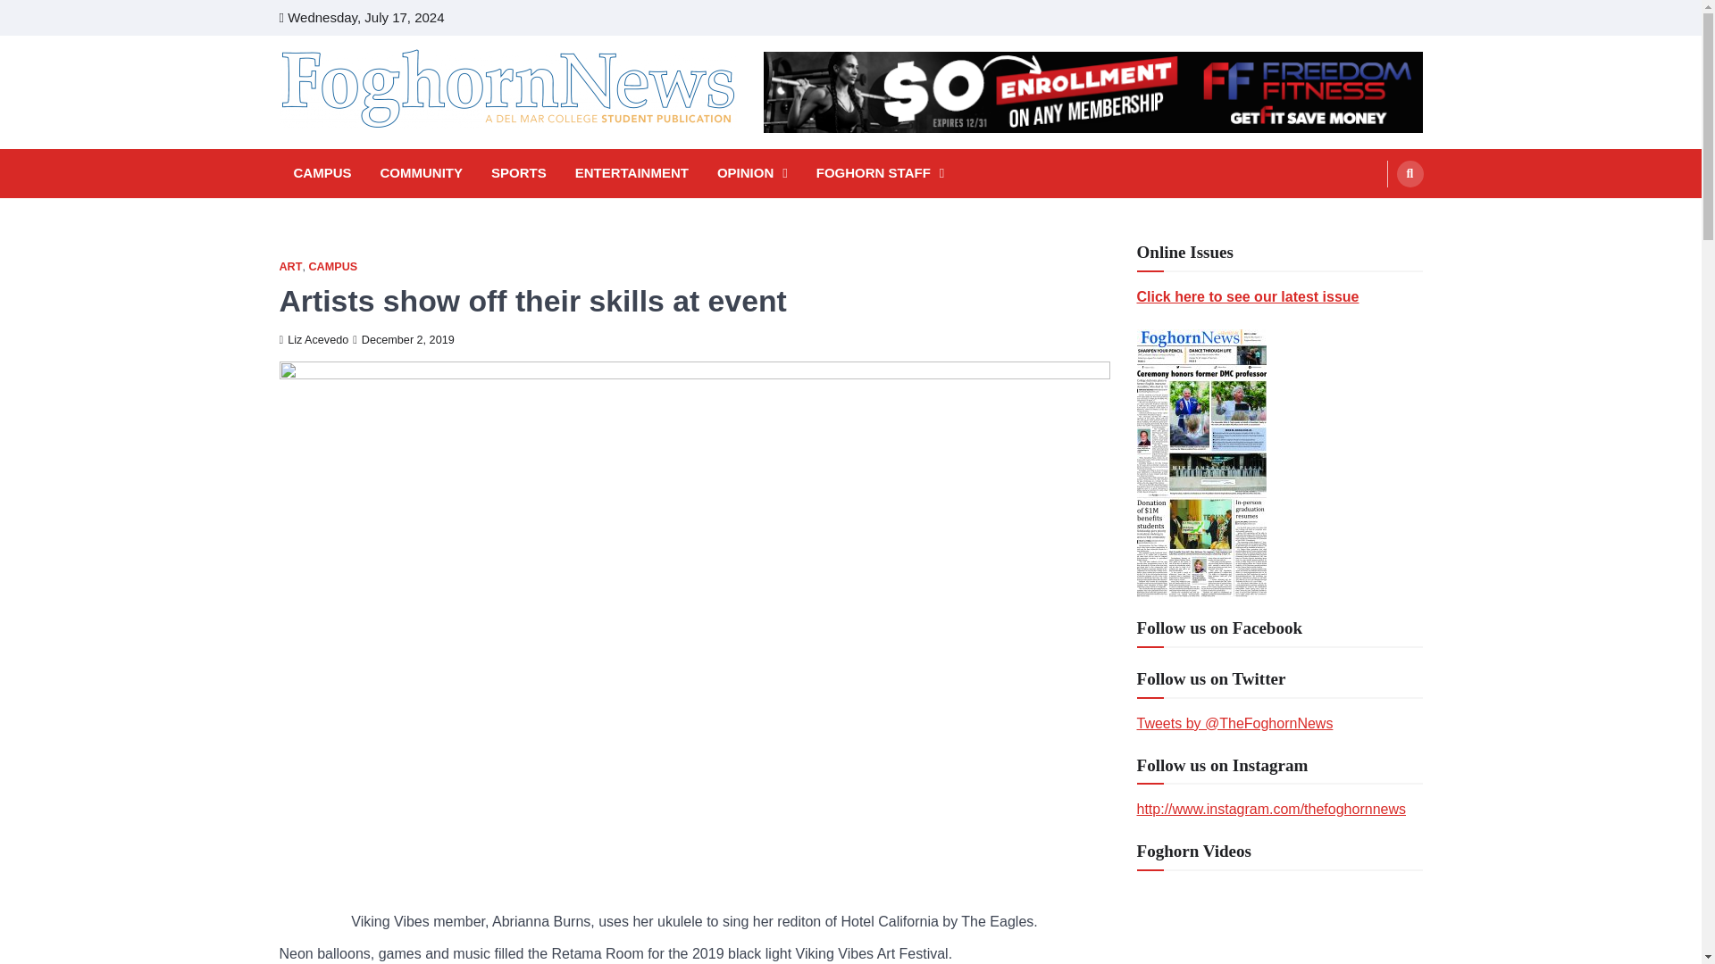 The image size is (1715, 964). Describe the element at coordinates (881, 173) in the screenshot. I see `FOGHORN STAFF` at that location.